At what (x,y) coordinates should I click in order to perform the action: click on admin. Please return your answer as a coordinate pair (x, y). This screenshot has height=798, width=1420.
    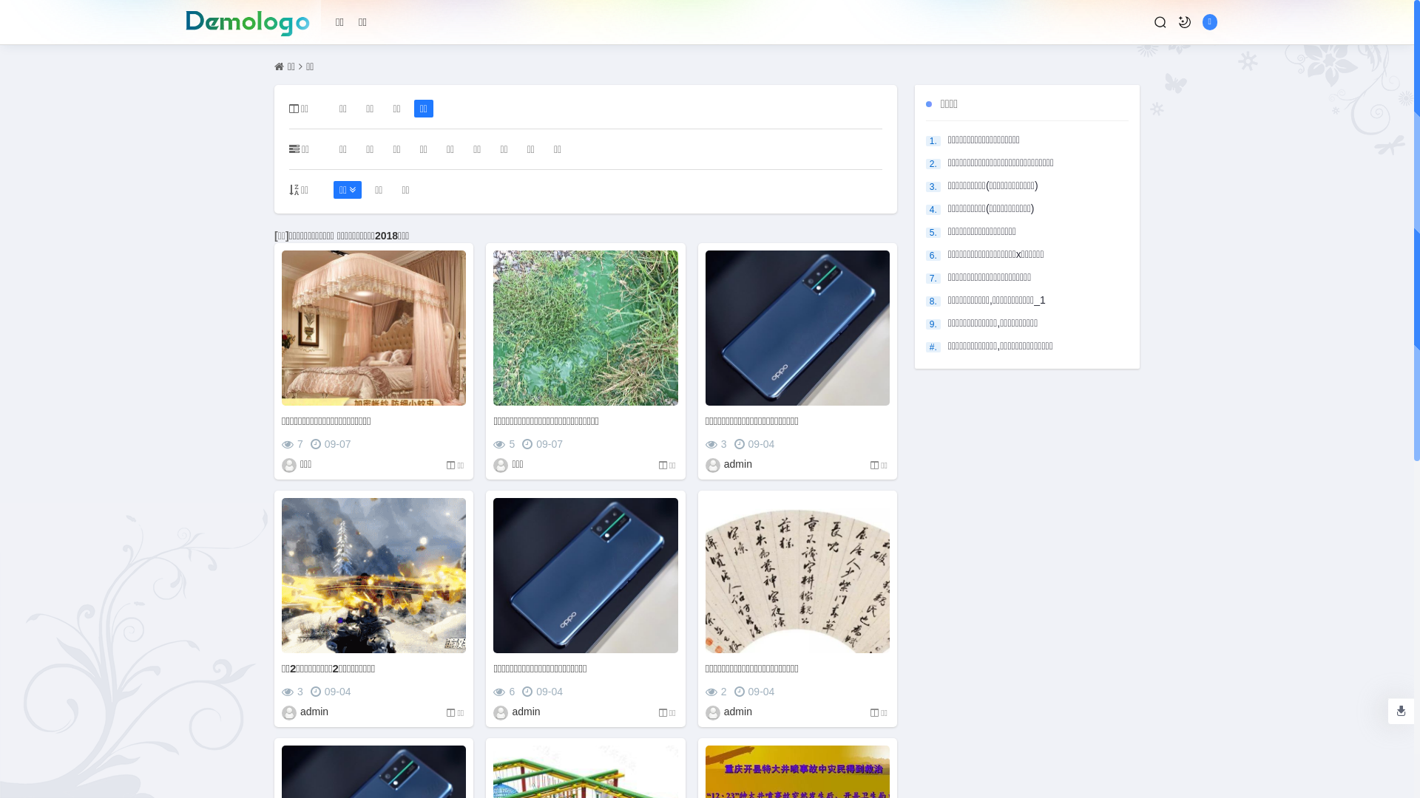
    Looking at the image, I should click on (740, 712).